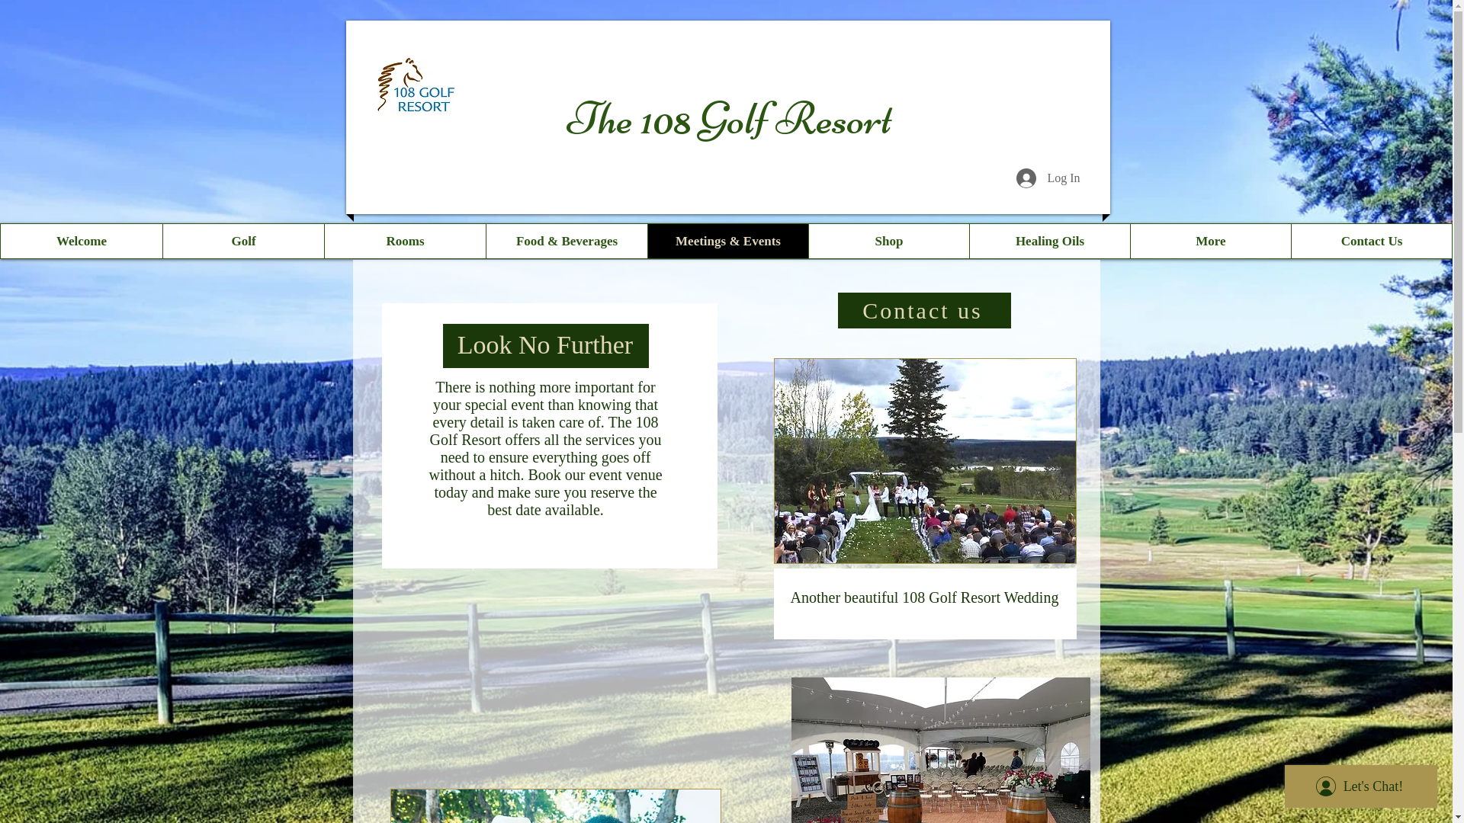 Image resolution: width=1464 pixels, height=823 pixels. Describe the element at coordinates (889, 241) in the screenshot. I see `Shop` at that location.